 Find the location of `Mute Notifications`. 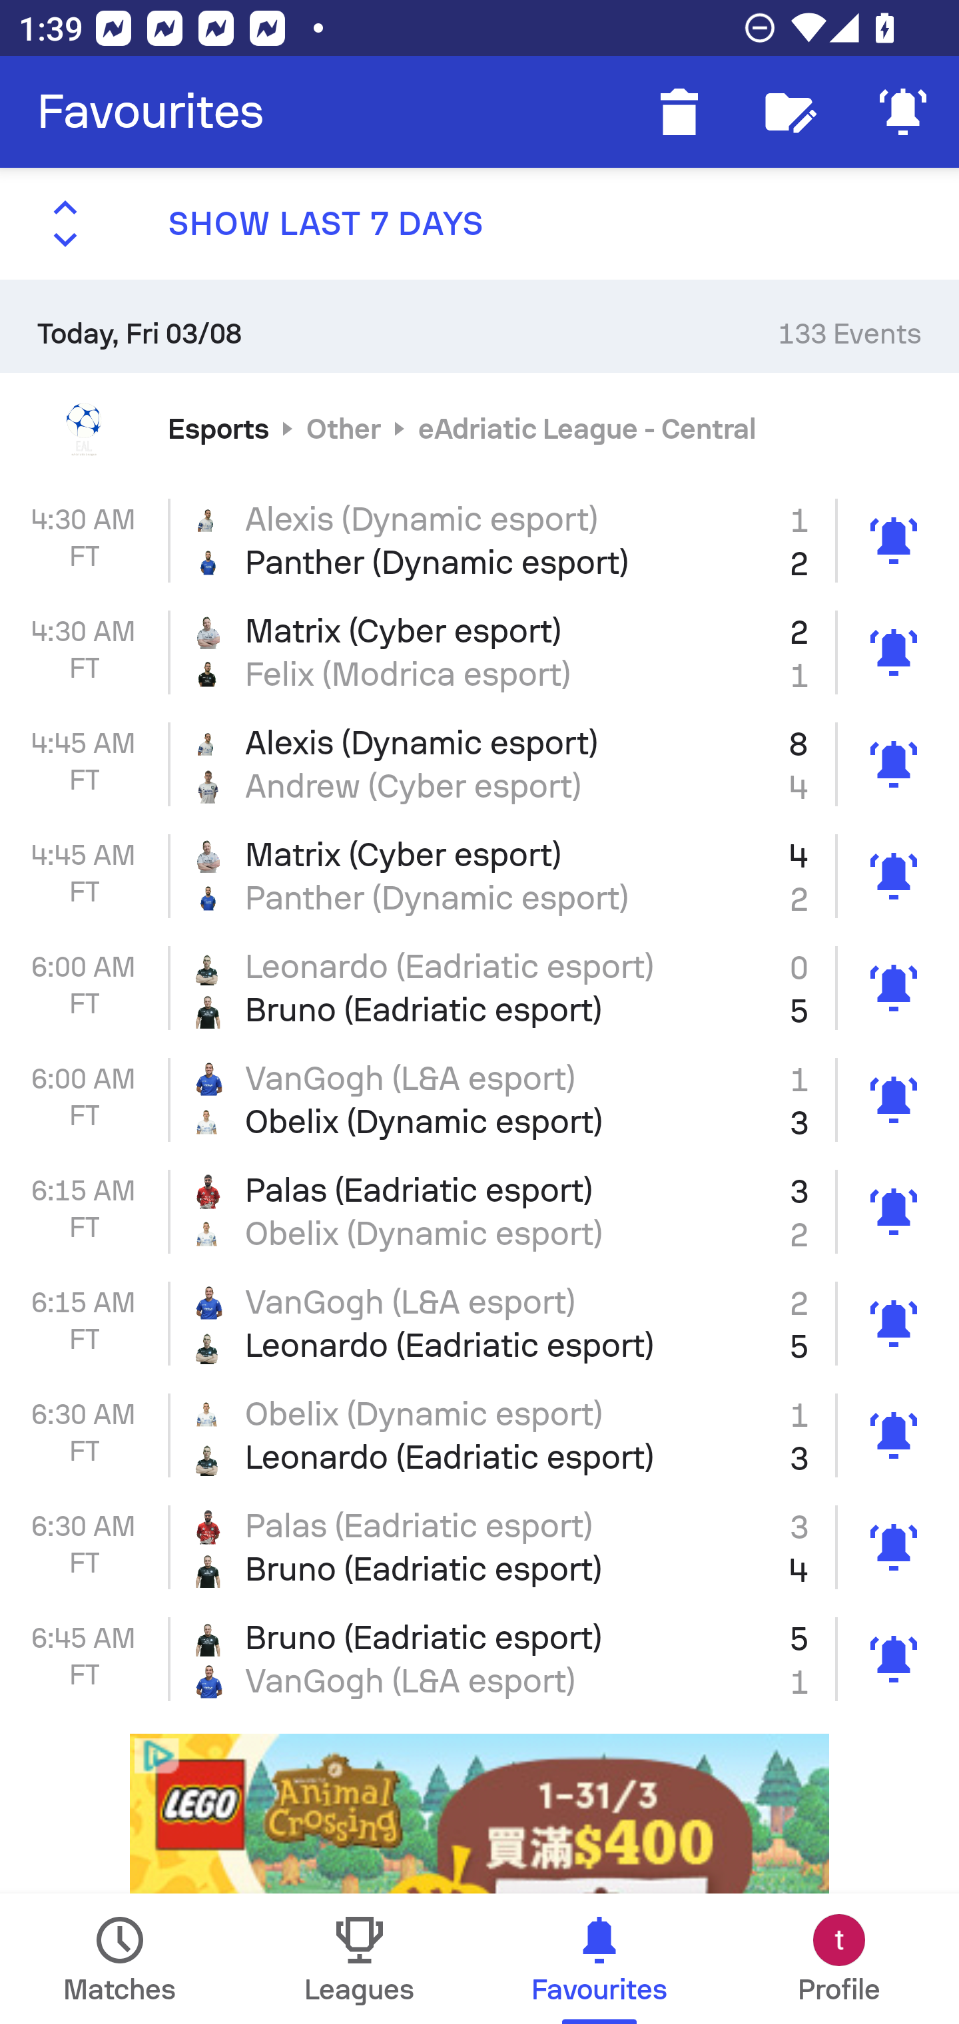

Mute Notifications is located at coordinates (903, 112).